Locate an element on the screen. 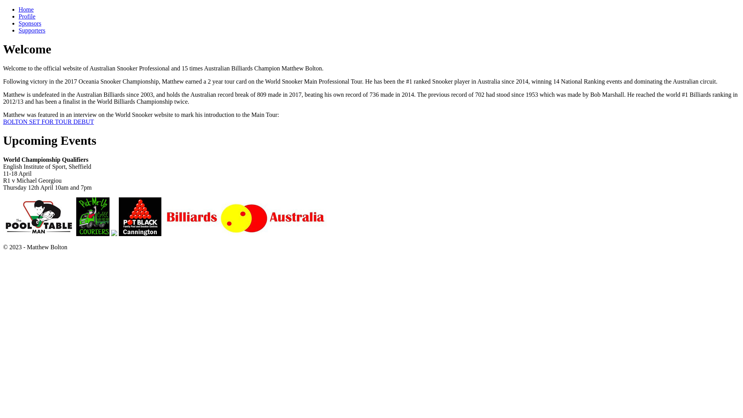 Image resolution: width=743 pixels, height=418 pixels. Home is located at coordinates (26, 9).